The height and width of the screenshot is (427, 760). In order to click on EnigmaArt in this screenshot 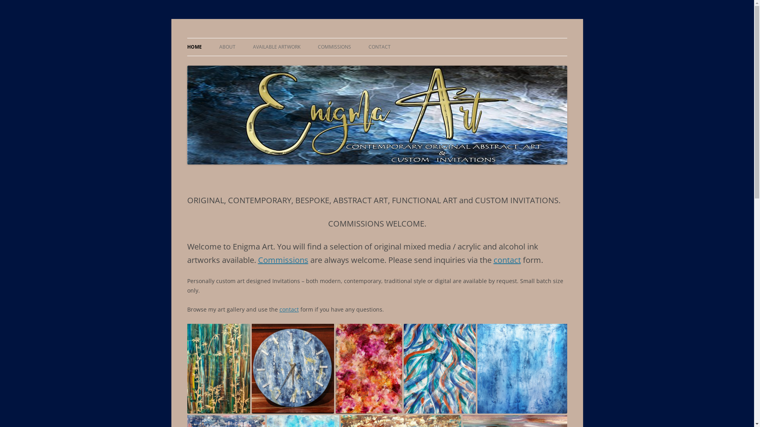, I will do `click(214, 38)`.